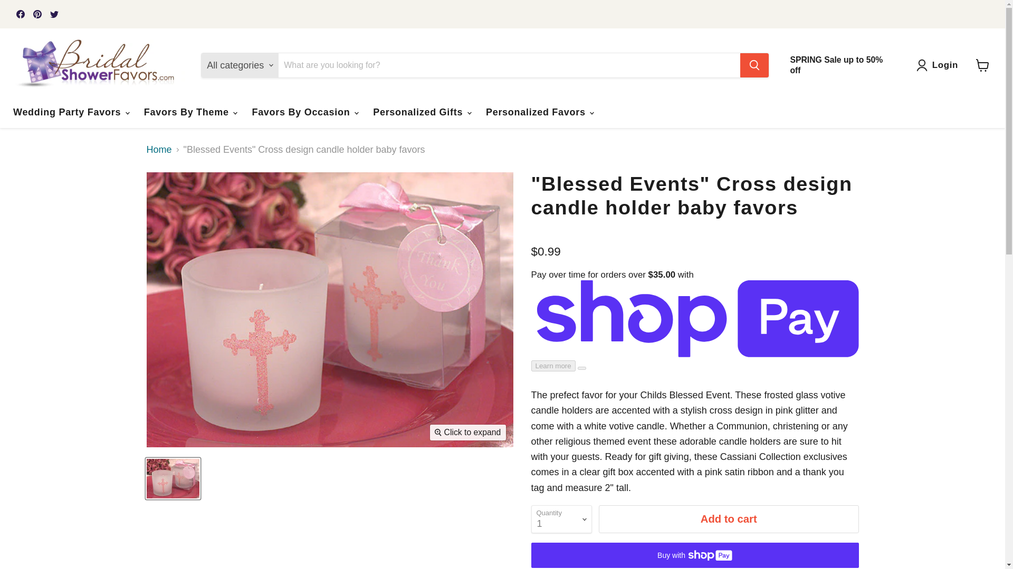 The height and width of the screenshot is (569, 1013). Describe the element at coordinates (37, 14) in the screenshot. I see `Pinterest` at that location.